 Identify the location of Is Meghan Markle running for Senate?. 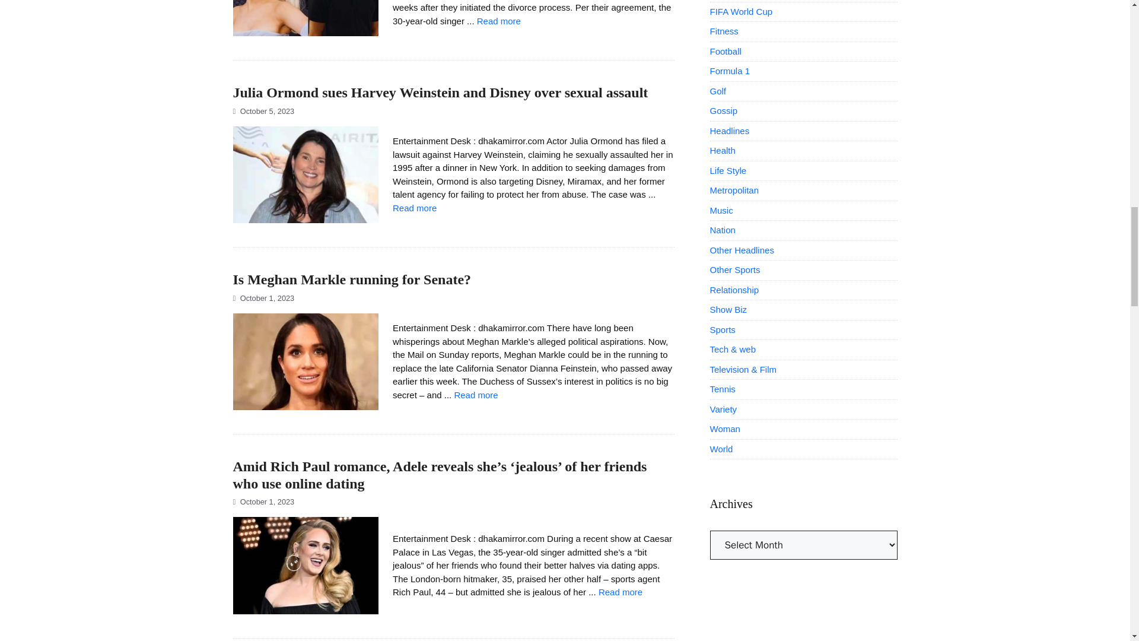
(476, 394).